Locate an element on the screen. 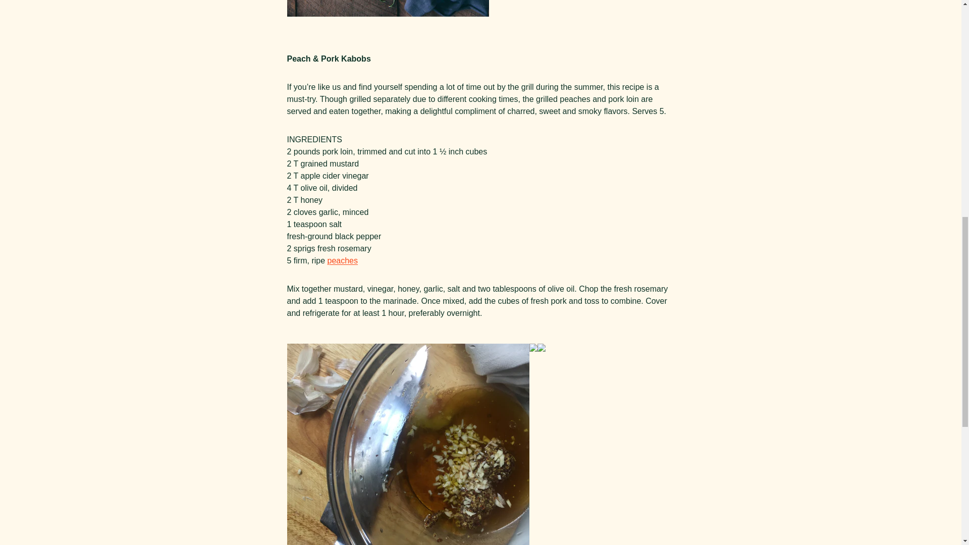 This screenshot has height=545, width=969. peaches is located at coordinates (343, 260).